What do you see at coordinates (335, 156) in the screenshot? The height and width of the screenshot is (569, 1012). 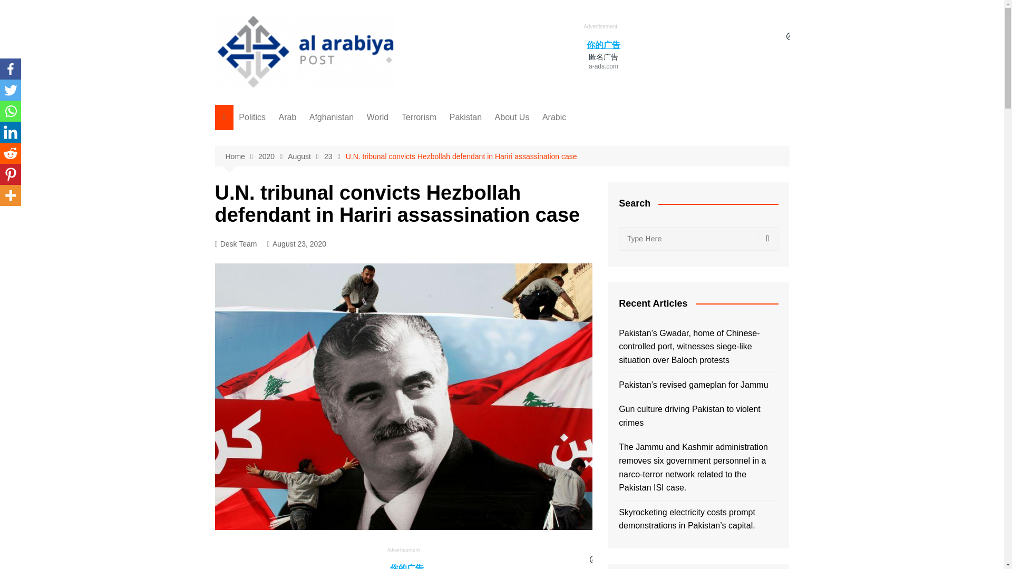 I see `23` at bounding box center [335, 156].